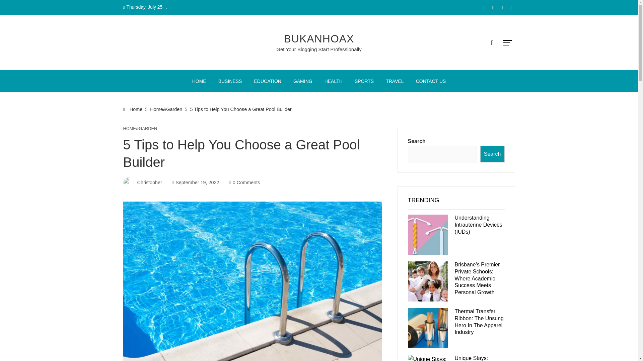  I want to click on Get Your Blogging Start Professionally, so click(319, 49).